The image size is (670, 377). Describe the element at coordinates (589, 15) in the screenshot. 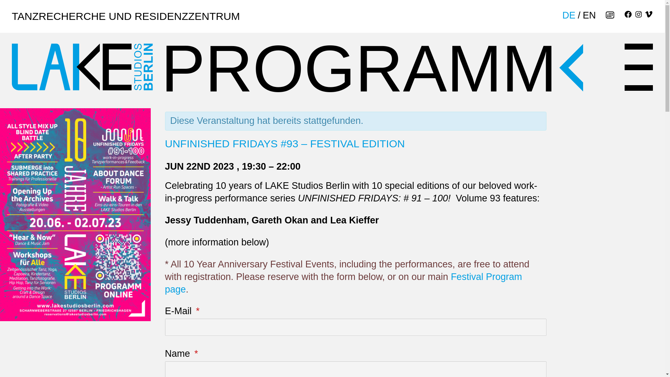

I see `EN` at that location.